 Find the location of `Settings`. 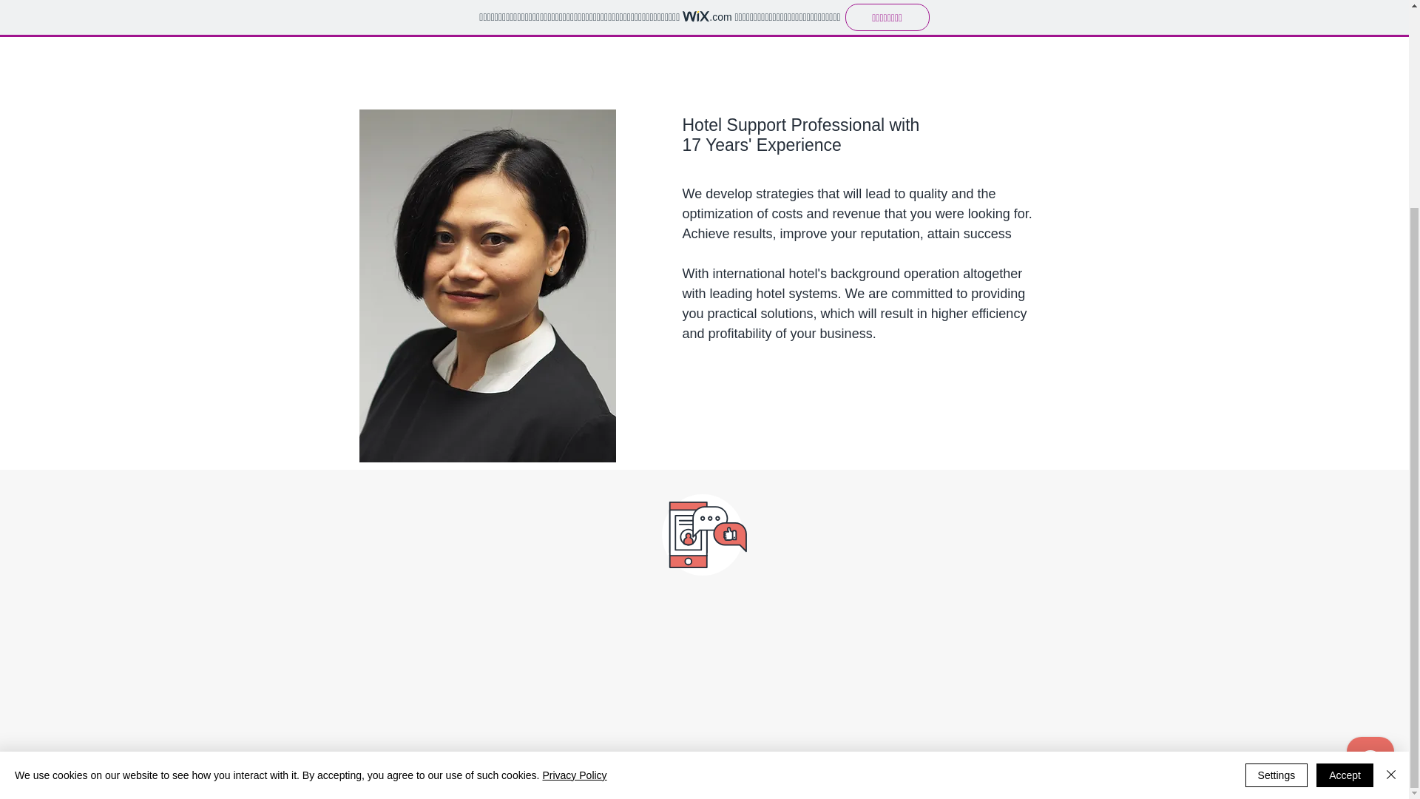

Settings is located at coordinates (1277, 505).